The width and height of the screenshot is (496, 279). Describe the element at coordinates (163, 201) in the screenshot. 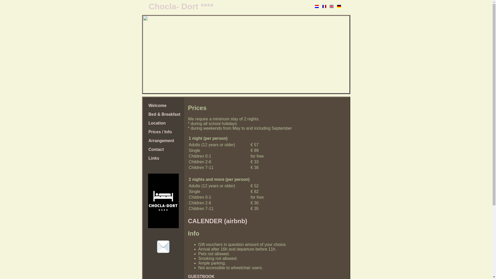

I see `tarieven` at that location.